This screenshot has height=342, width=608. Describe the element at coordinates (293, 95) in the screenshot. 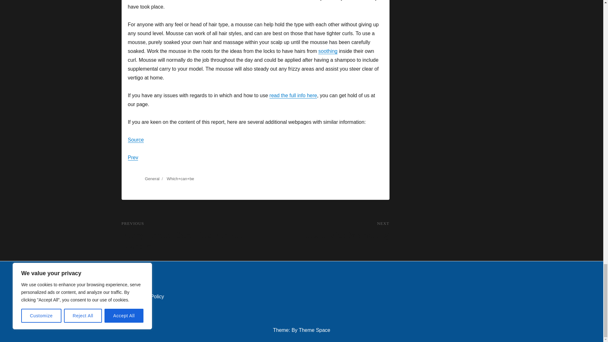

I see `Prev` at that location.